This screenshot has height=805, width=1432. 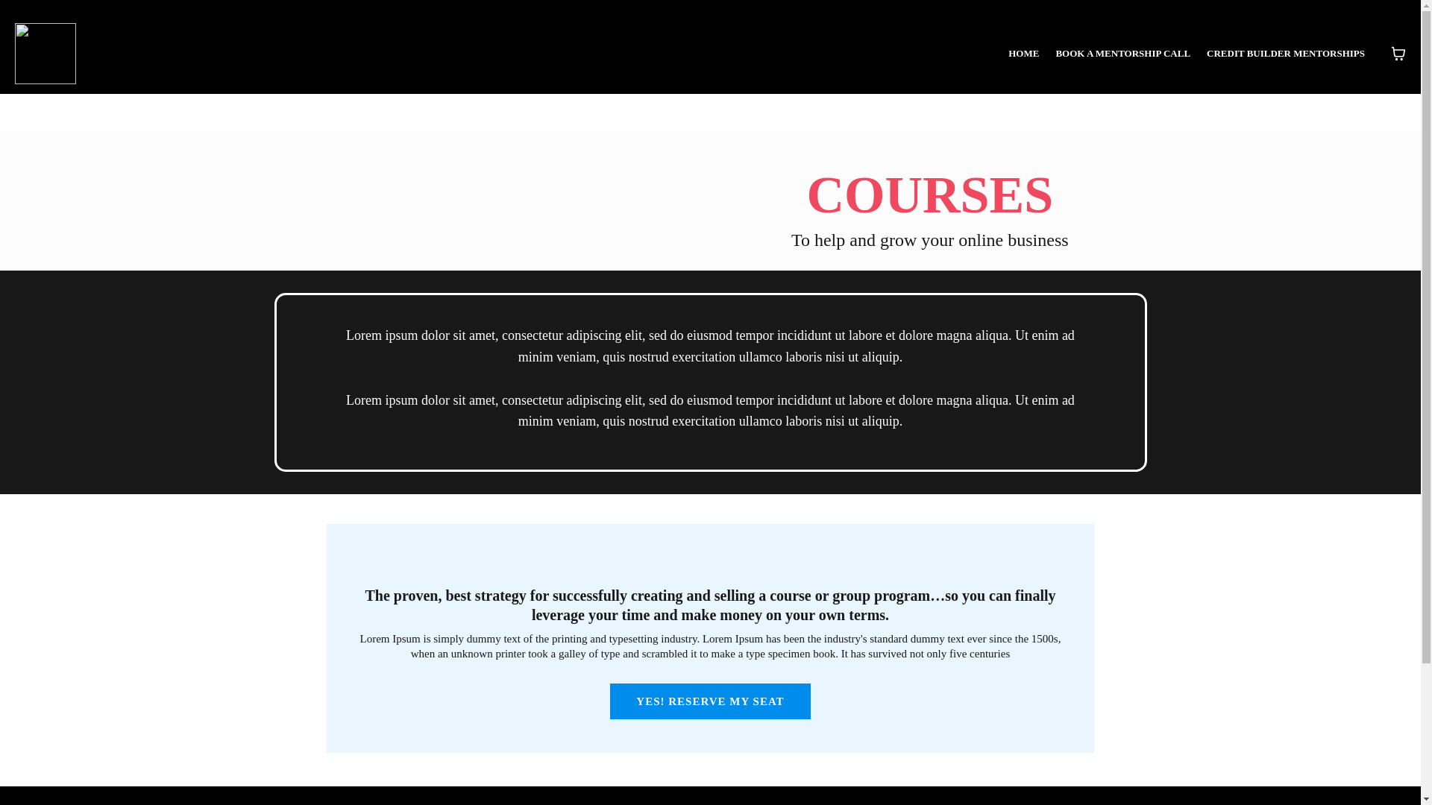 I want to click on HOME, so click(x=1023, y=54).